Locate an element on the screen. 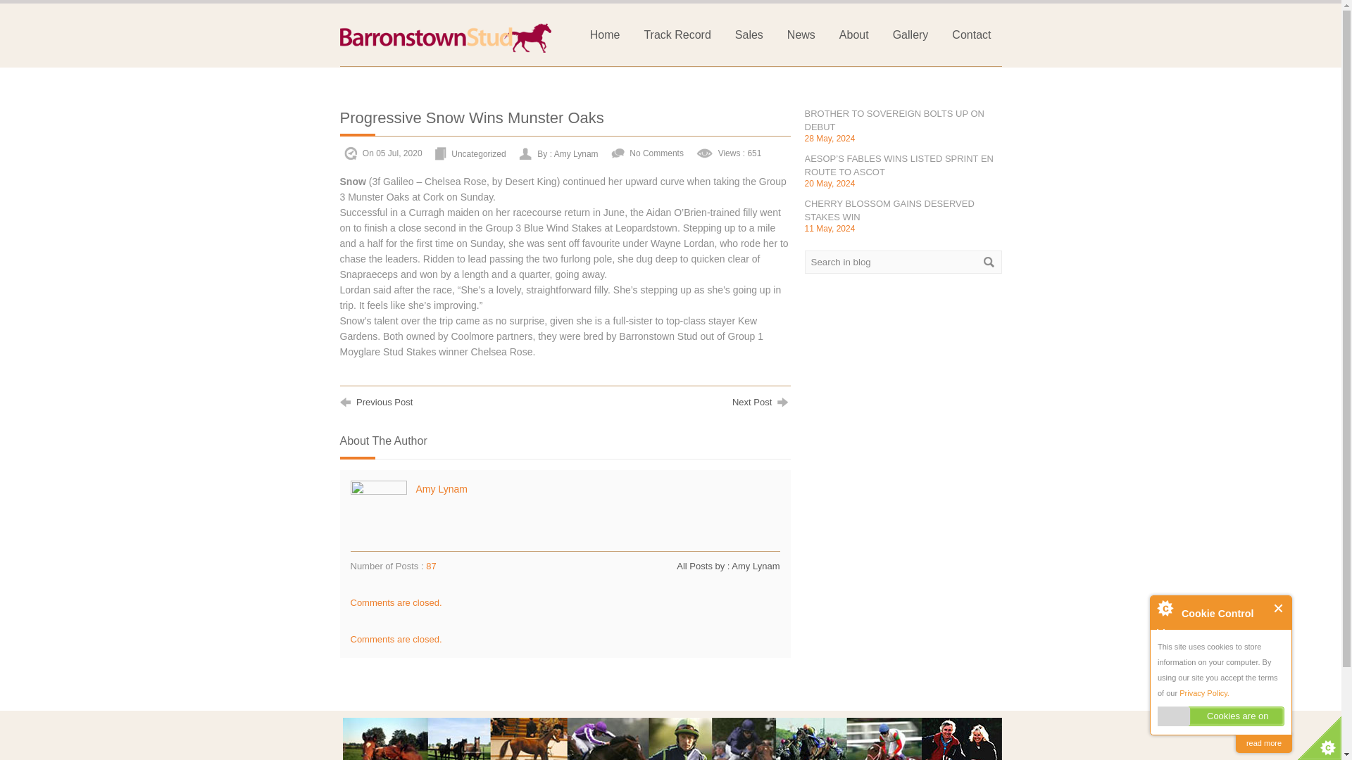 The height and width of the screenshot is (760, 1352). Privacy Policy. is located at coordinates (1204, 692).